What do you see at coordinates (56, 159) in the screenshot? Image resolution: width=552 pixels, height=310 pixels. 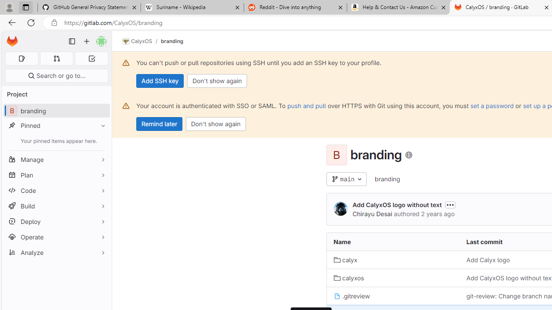 I see `Manage` at bounding box center [56, 159].